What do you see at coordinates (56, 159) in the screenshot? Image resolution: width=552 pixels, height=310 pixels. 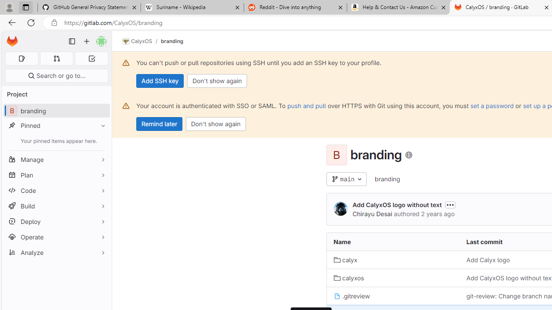 I see `Manage` at bounding box center [56, 159].